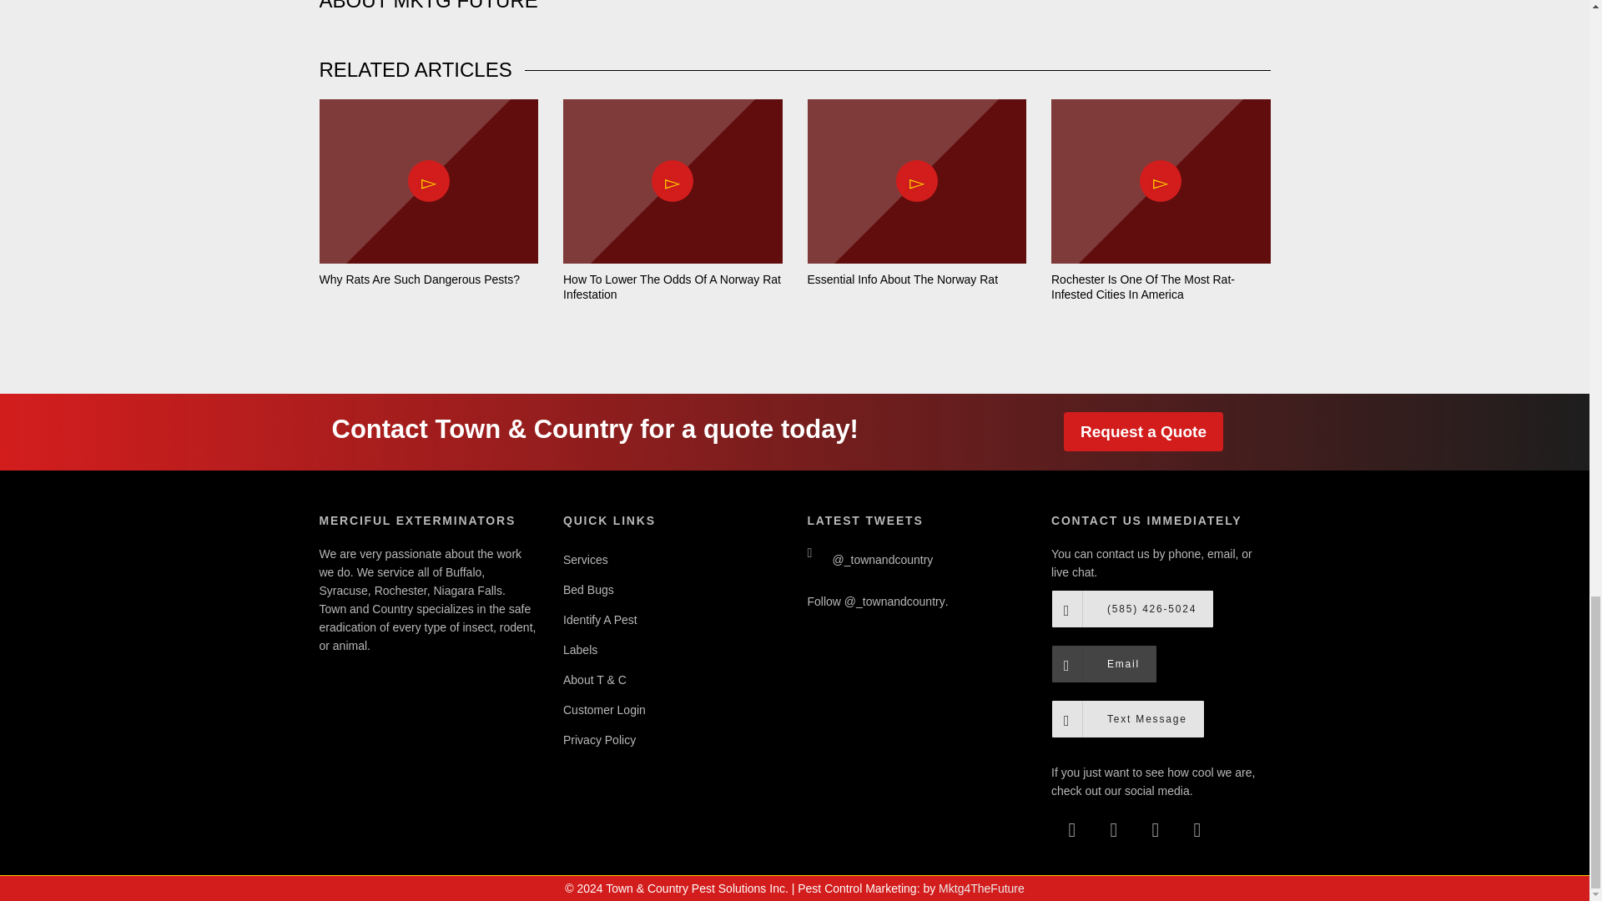  What do you see at coordinates (673, 560) in the screenshot?
I see `Services` at bounding box center [673, 560].